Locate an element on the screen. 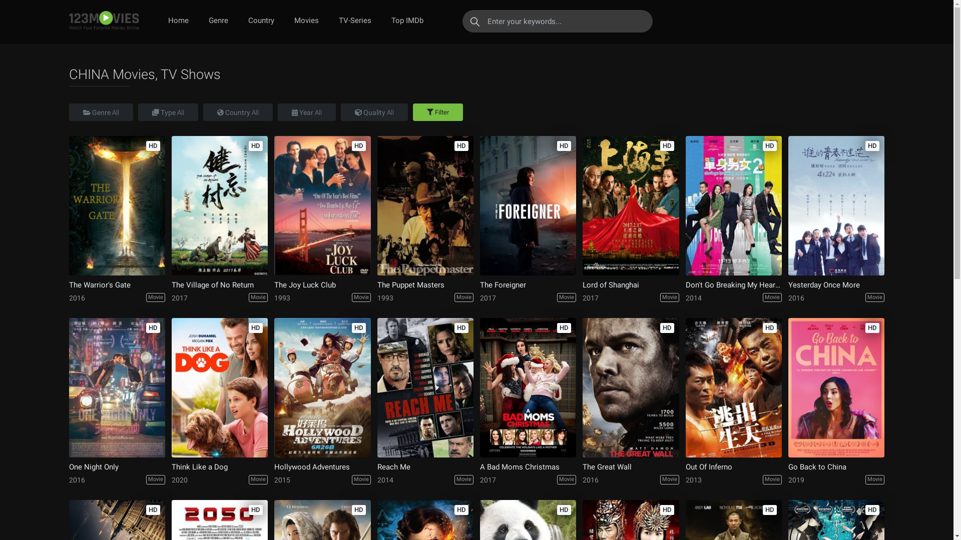 Image resolution: width=961 pixels, height=540 pixels. Go Back to China is located at coordinates (836, 467).